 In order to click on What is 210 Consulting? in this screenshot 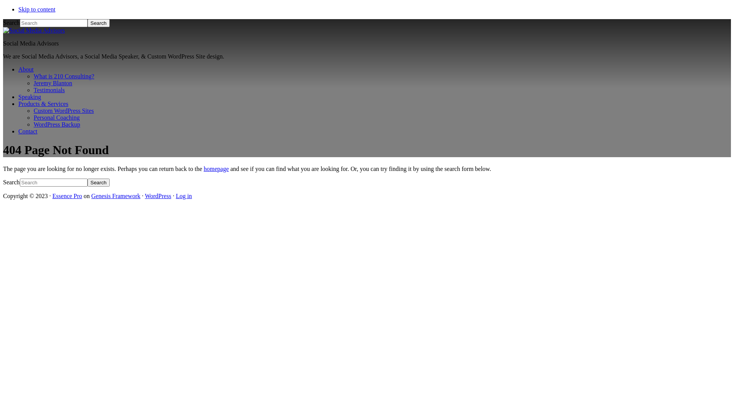, I will do `click(64, 76)`.